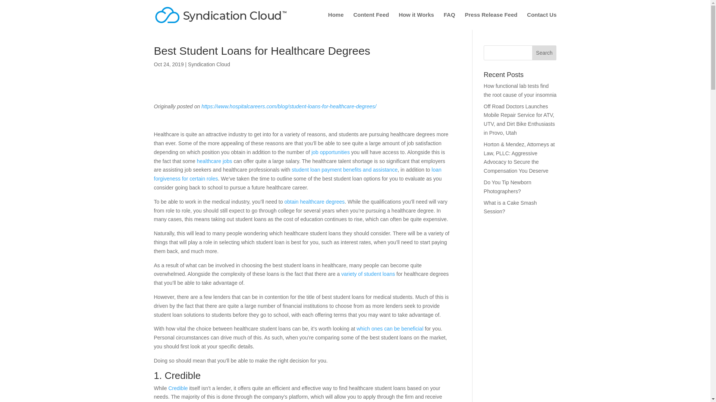 This screenshot has width=716, height=402. Describe the element at coordinates (368, 274) in the screenshot. I see `variety of student loans` at that location.